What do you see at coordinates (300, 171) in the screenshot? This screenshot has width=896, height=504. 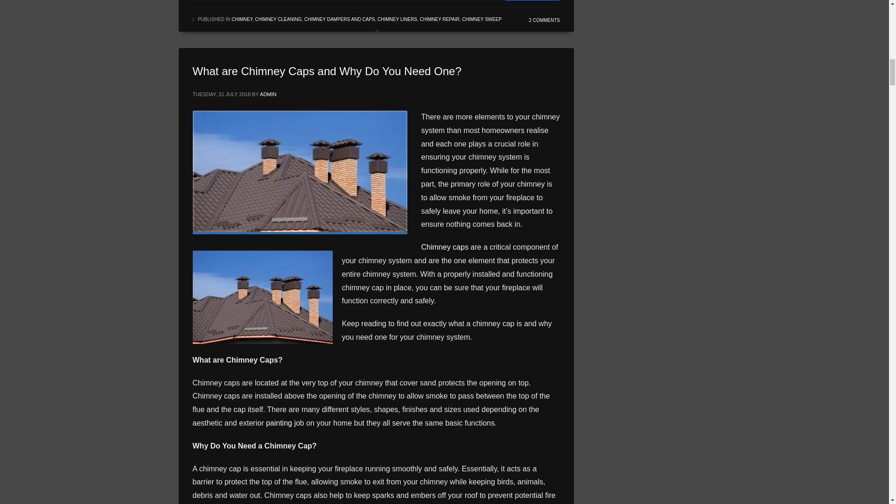 I see `4 chimneys` at bounding box center [300, 171].